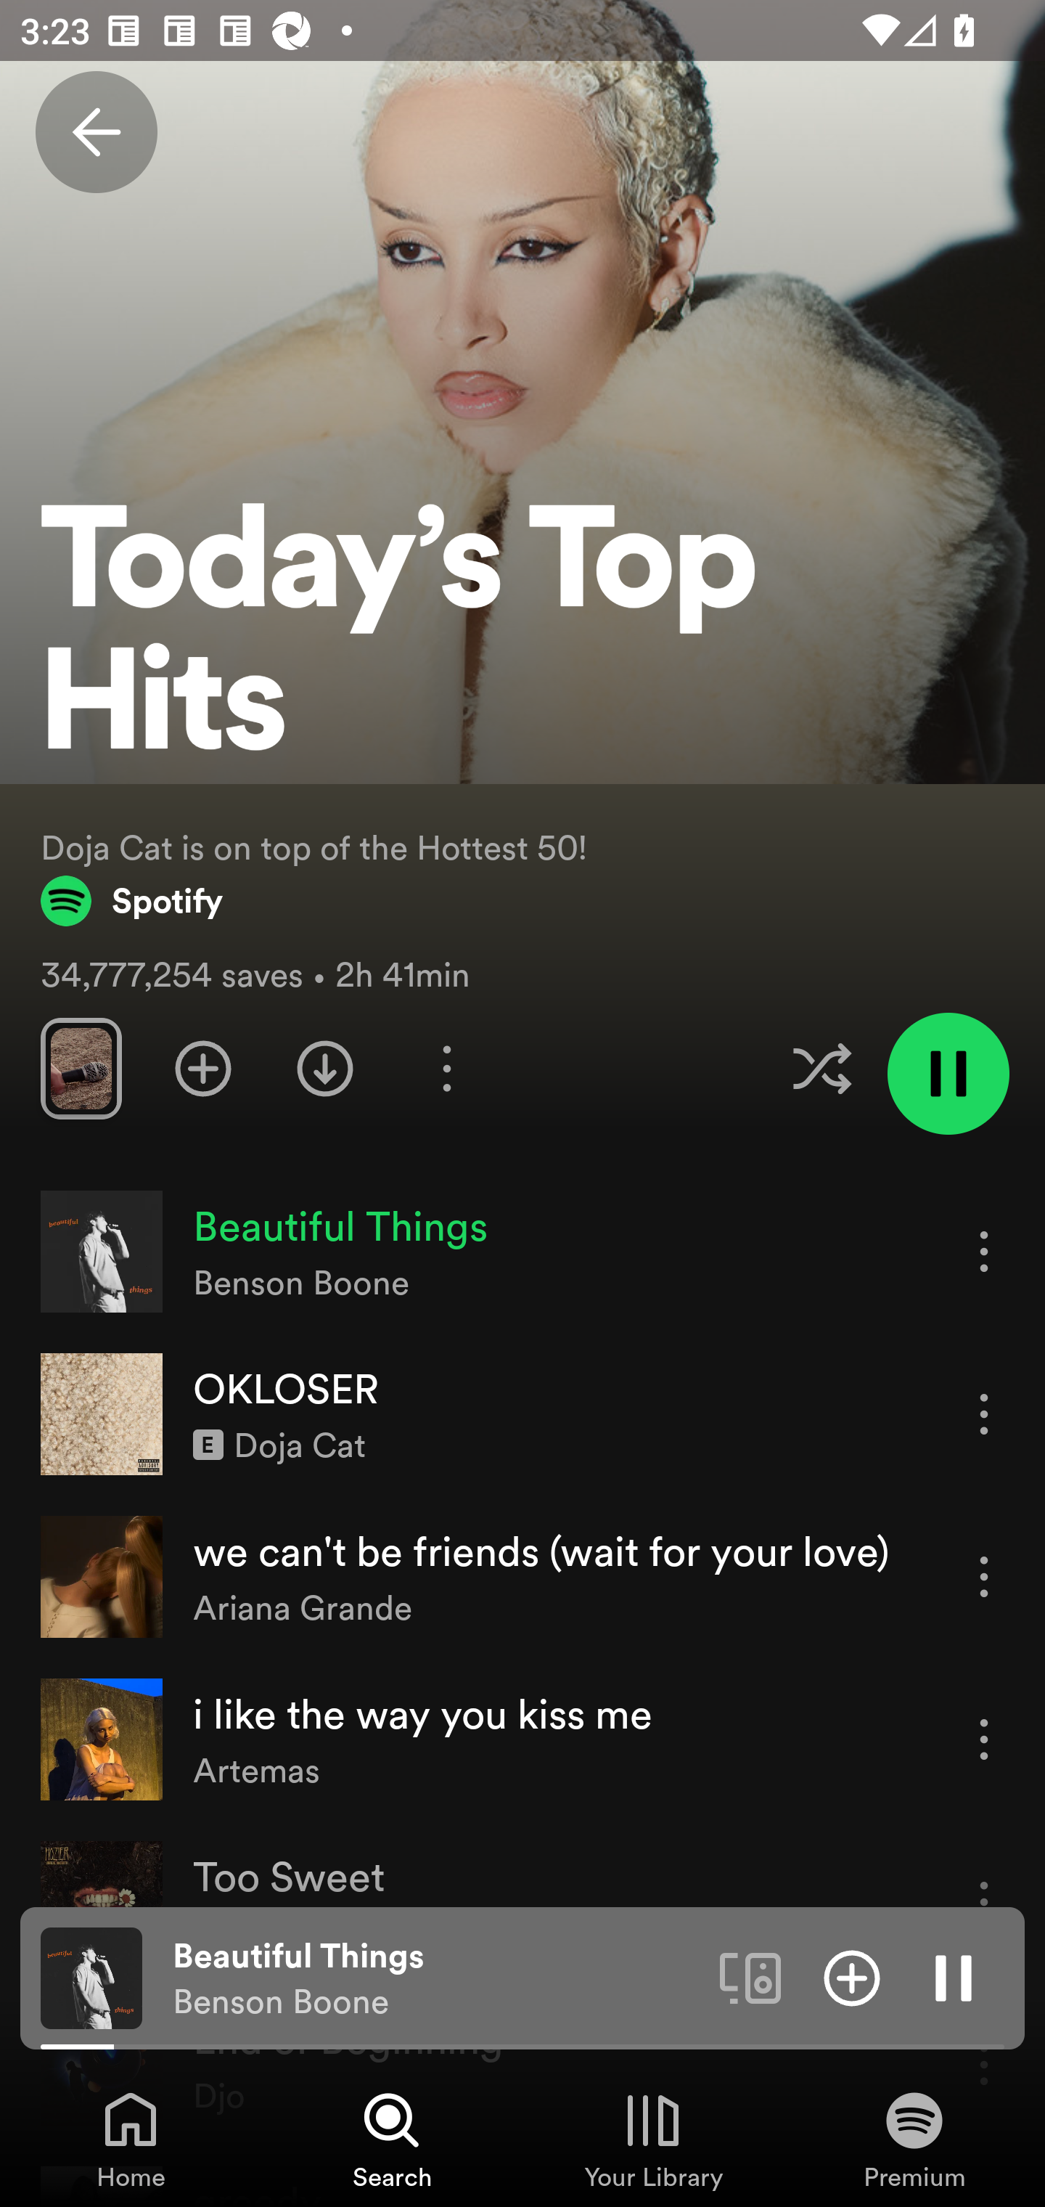 Image resolution: width=1045 pixels, height=2207 pixels. Describe the element at coordinates (653, 2139) in the screenshot. I see `Your Library, Tab 3 of 4 Your Library Your Library` at that location.